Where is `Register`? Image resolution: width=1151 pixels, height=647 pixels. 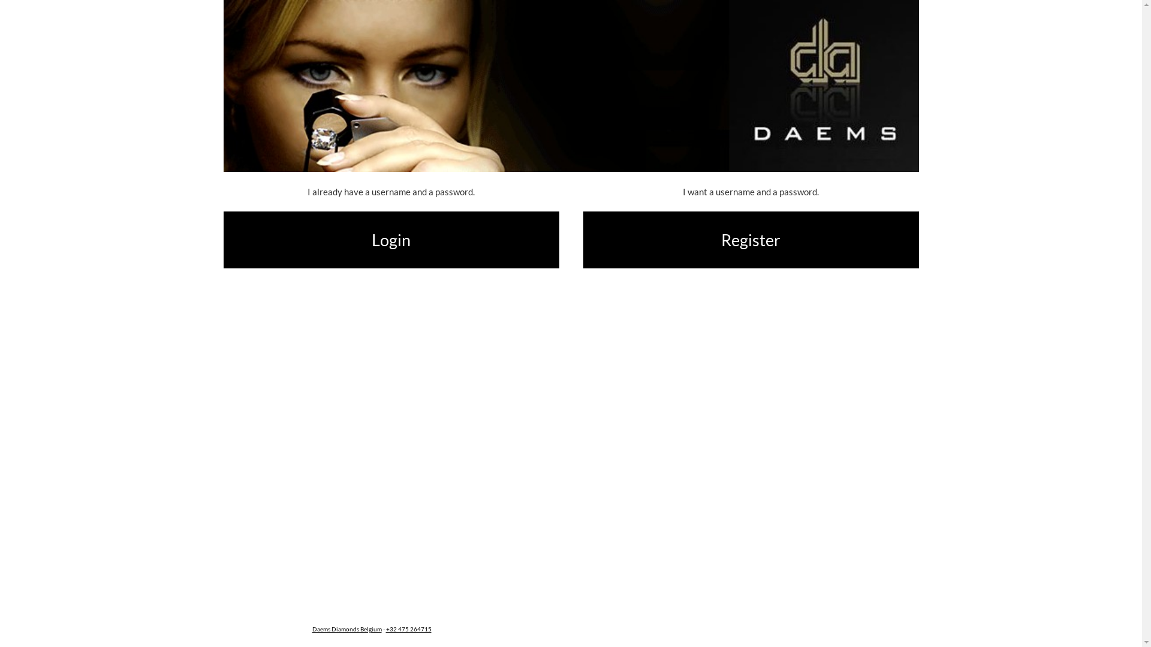 Register is located at coordinates (751, 240).